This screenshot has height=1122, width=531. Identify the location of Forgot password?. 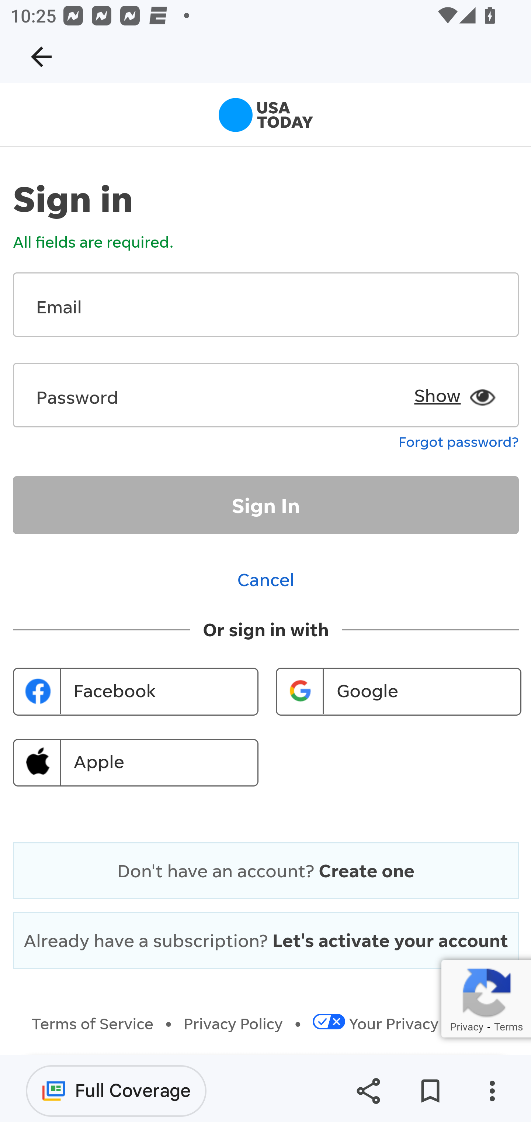
(459, 440).